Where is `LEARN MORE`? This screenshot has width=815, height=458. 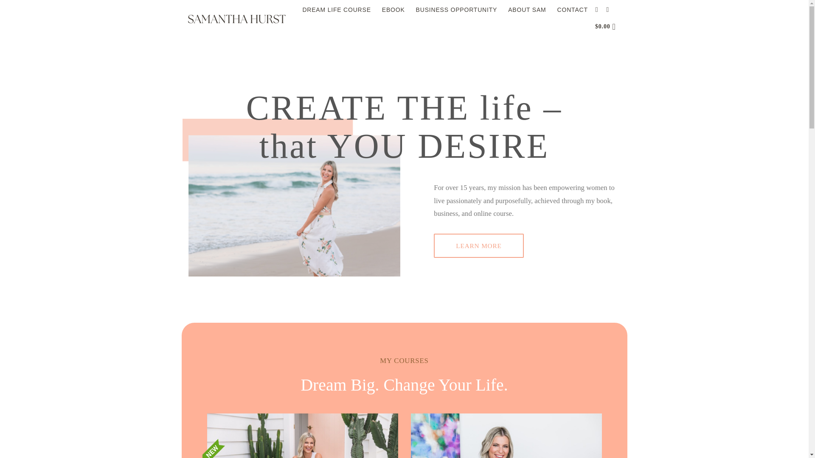
LEARN MORE is located at coordinates (478, 246).